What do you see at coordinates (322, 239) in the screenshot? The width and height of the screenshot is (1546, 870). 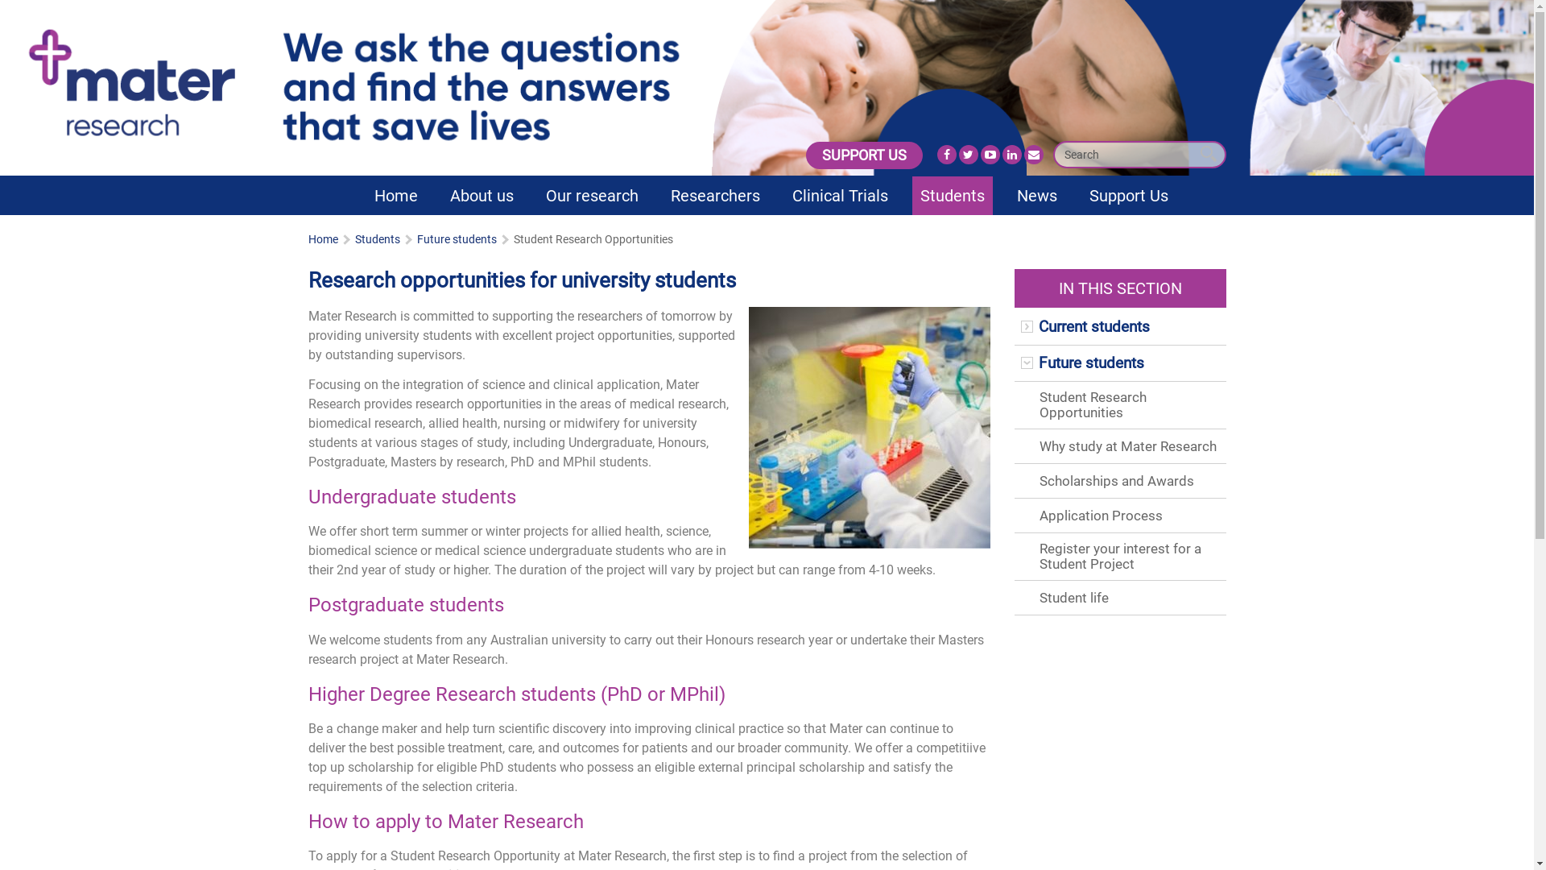 I see `Home` at bounding box center [322, 239].